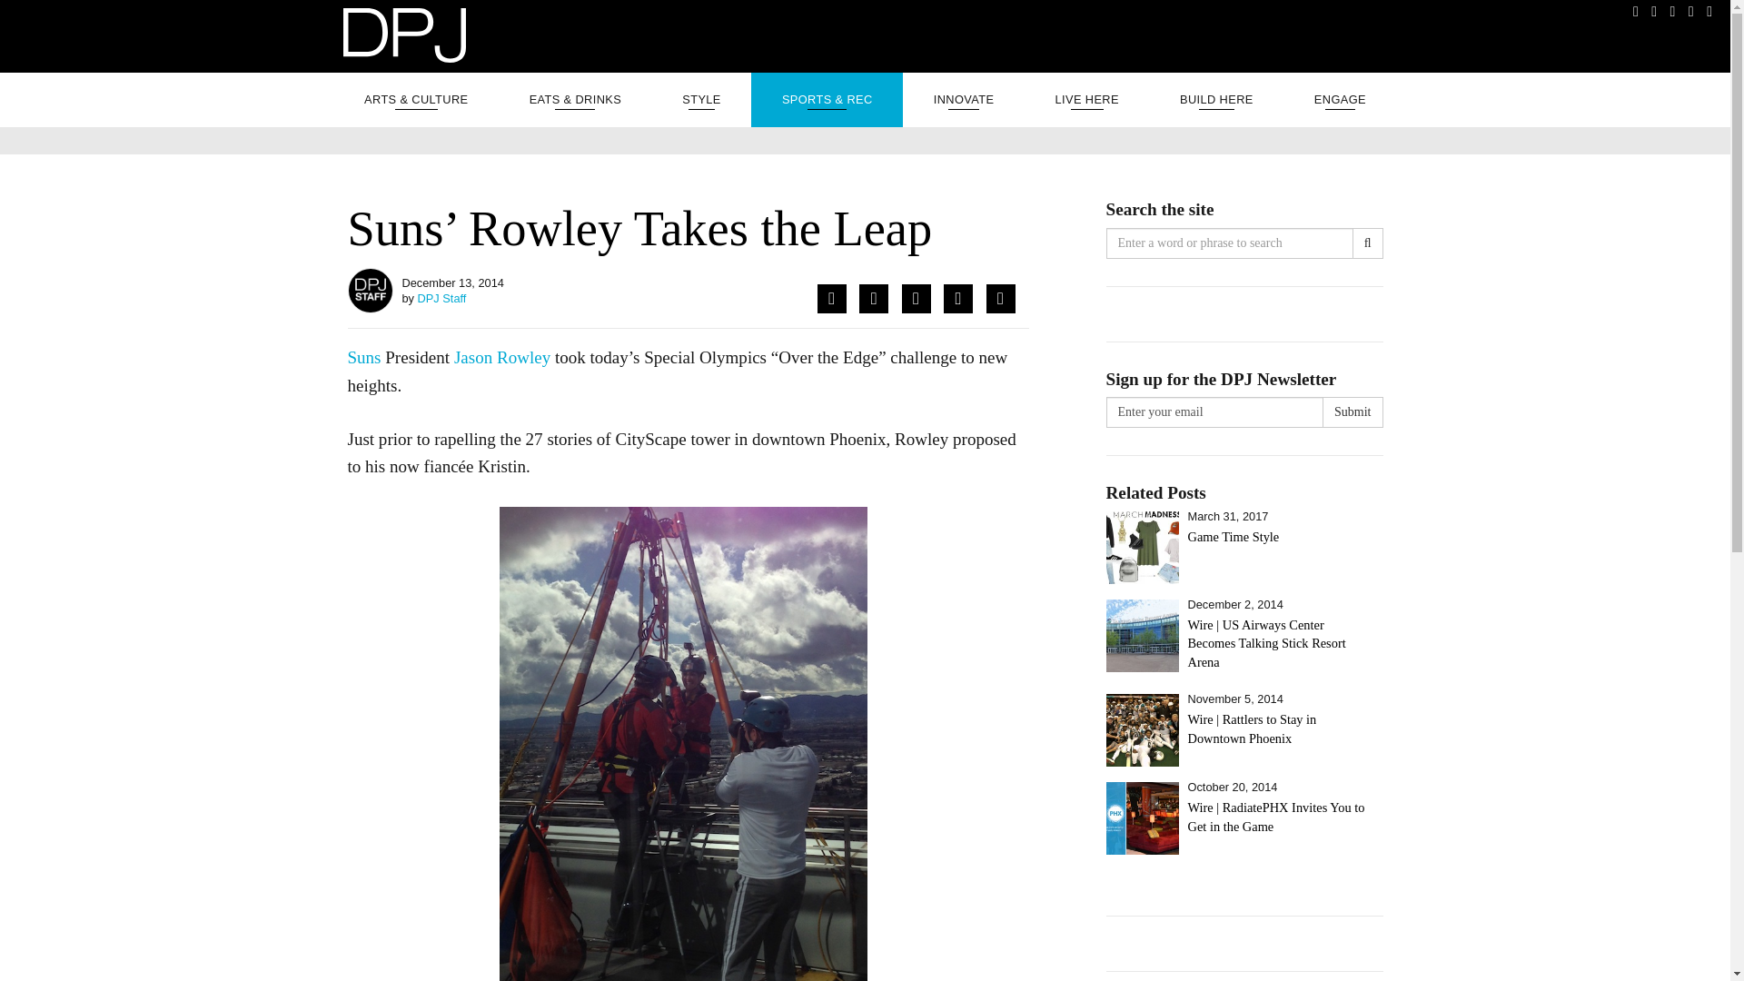  Describe the element at coordinates (442, 298) in the screenshot. I see `Posts by DPJ Staff` at that location.